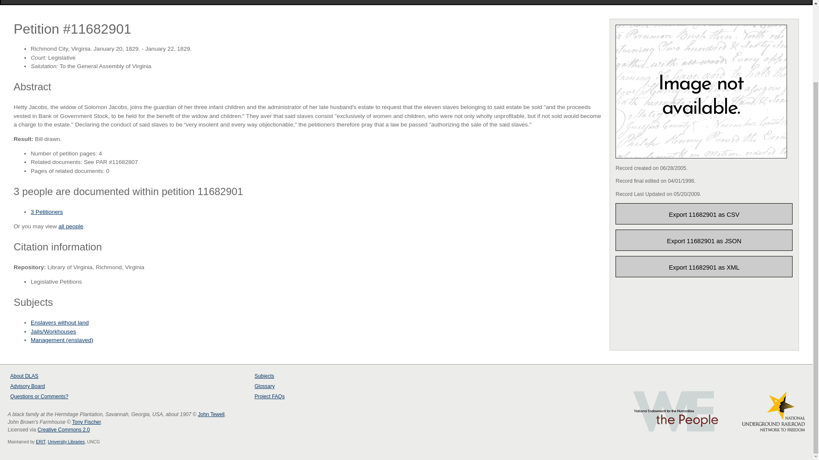 The height and width of the screenshot is (460, 819). I want to click on Project FAQs, so click(420, 2).